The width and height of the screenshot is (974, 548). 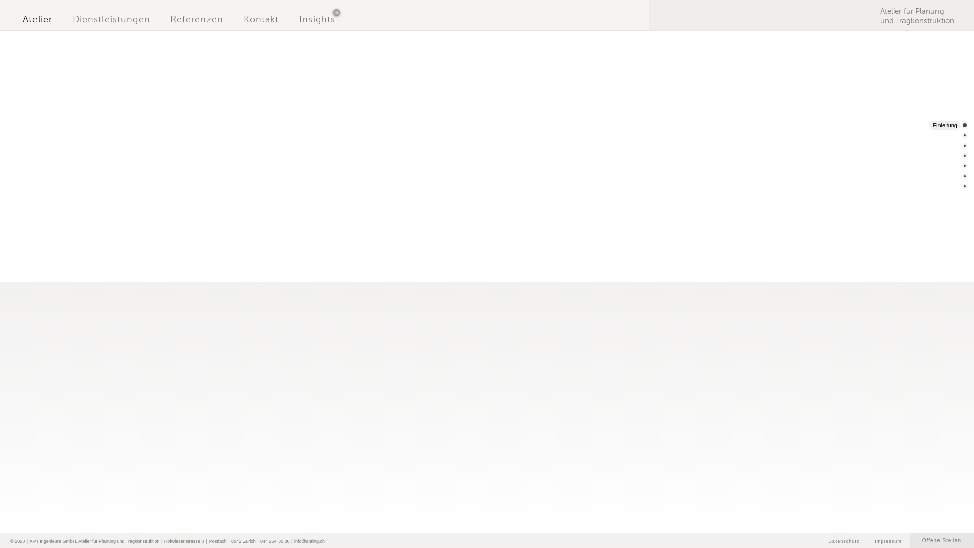 I want to click on Dienstleistungen, so click(x=111, y=19).